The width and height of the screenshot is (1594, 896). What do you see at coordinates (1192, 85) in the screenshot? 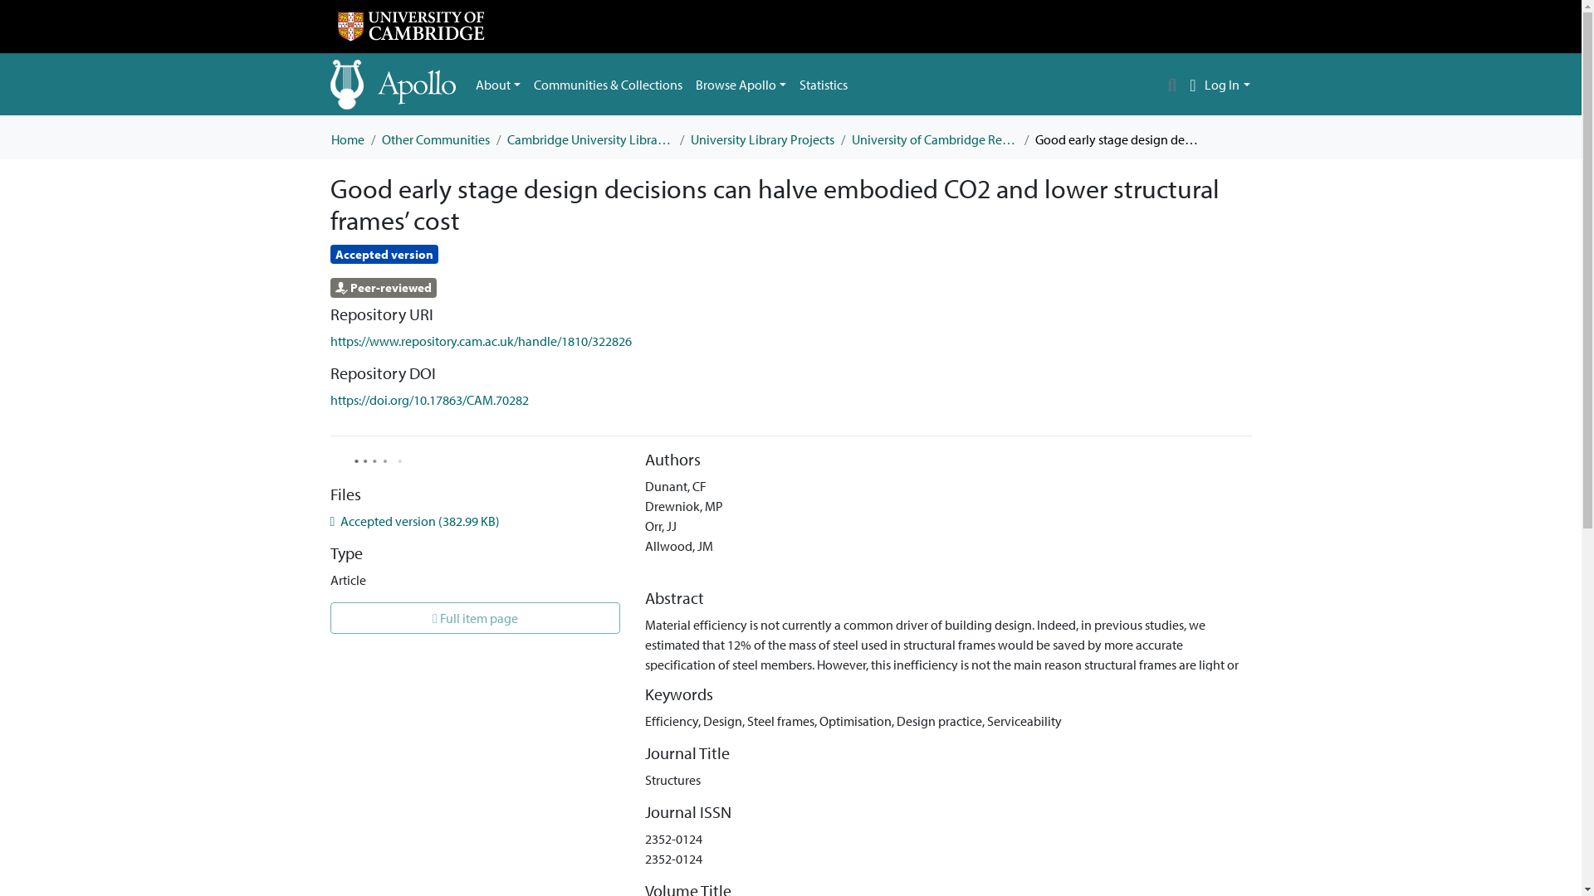
I see `Language switch` at bounding box center [1192, 85].